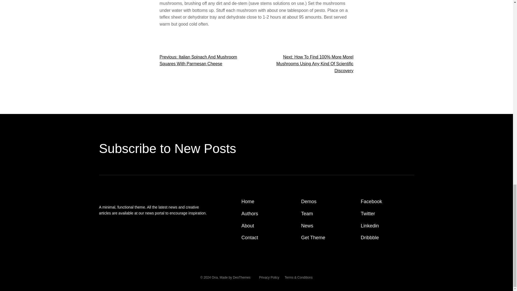  What do you see at coordinates (250, 213) in the screenshot?
I see `Authors` at bounding box center [250, 213].